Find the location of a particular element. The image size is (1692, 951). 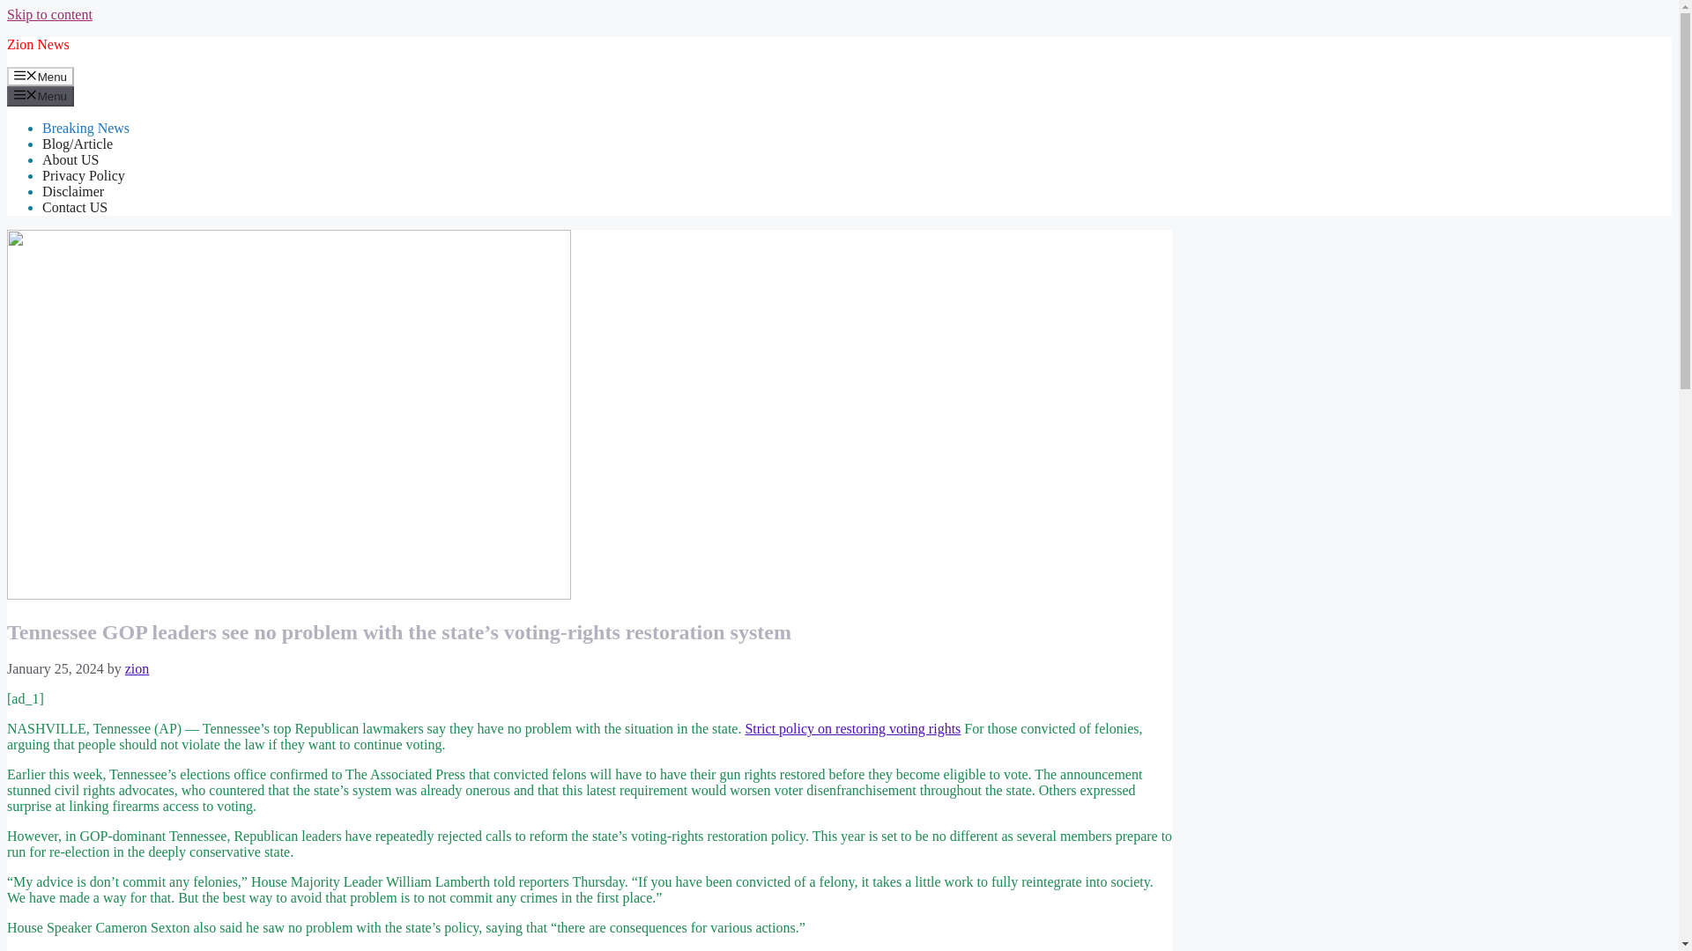

About US is located at coordinates (70, 159).